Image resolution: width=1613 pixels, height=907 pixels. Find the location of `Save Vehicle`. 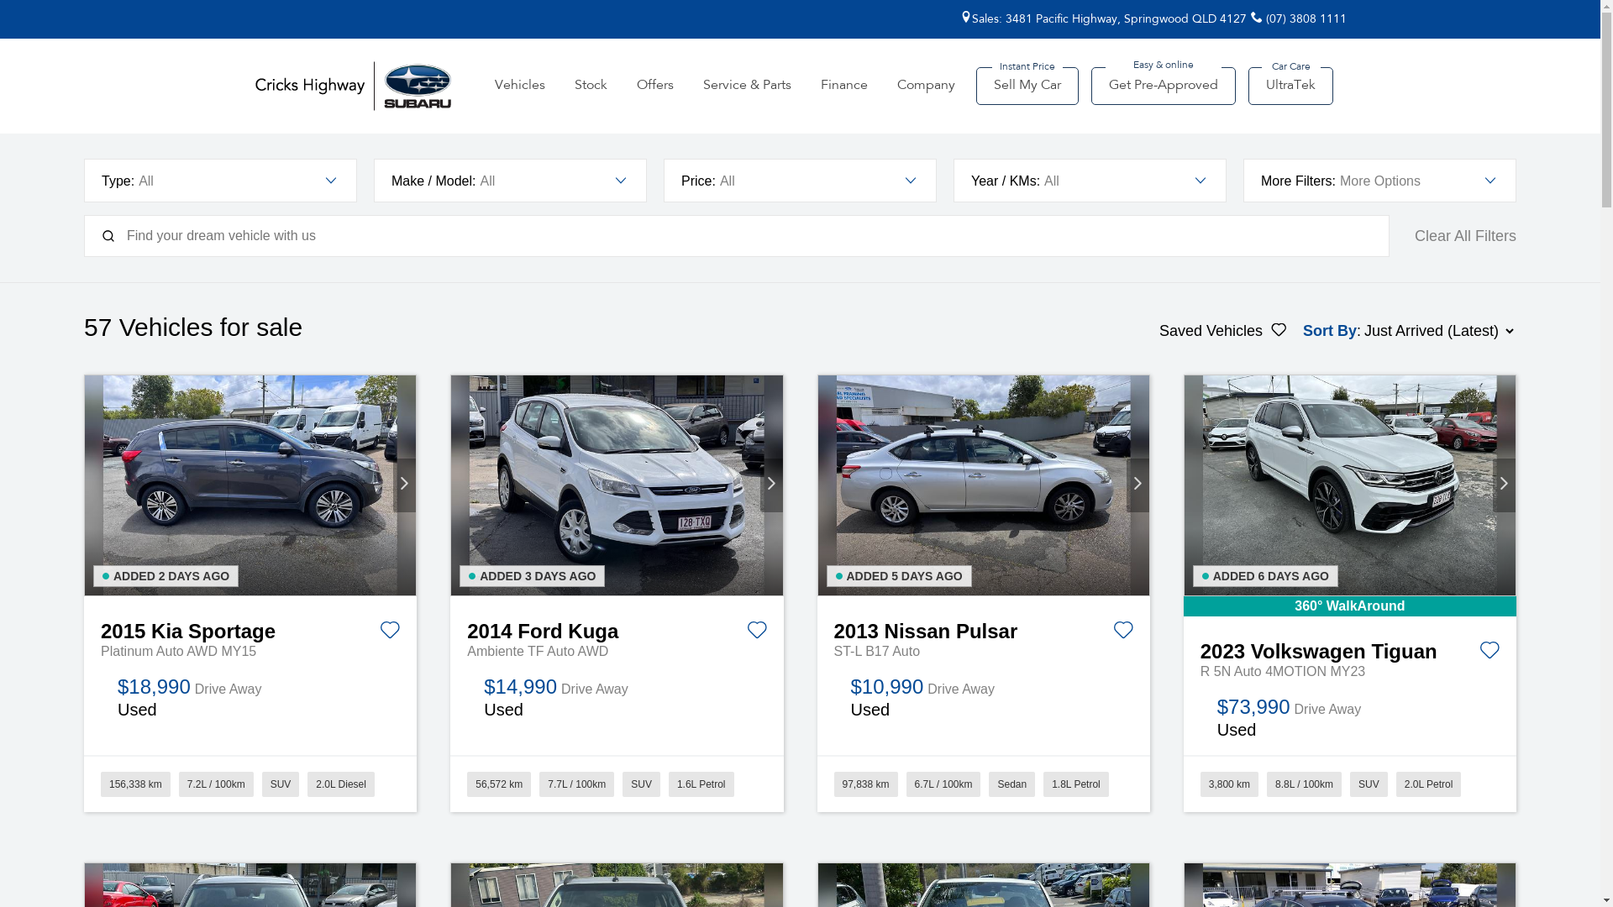

Save Vehicle is located at coordinates (1123, 633).